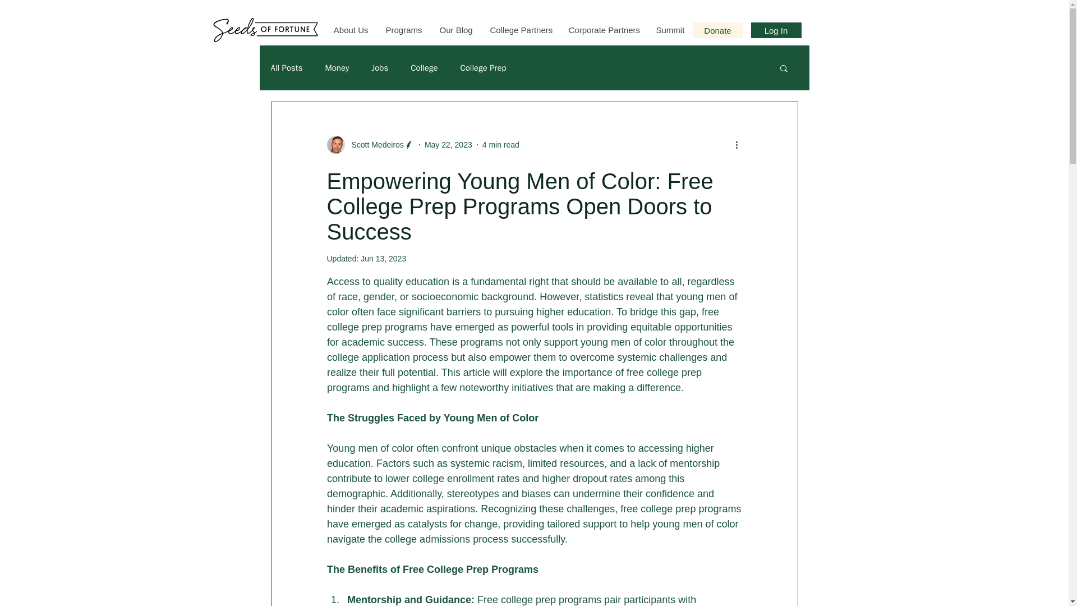  What do you see at coordinates (500, 144) in the screenshot?
I see `4 min read` at bounding box center [500, 144].